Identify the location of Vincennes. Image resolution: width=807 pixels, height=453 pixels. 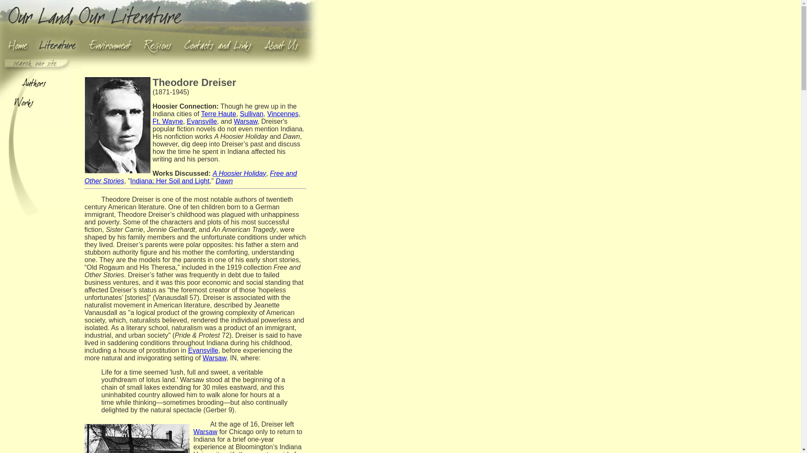
(282, 114).